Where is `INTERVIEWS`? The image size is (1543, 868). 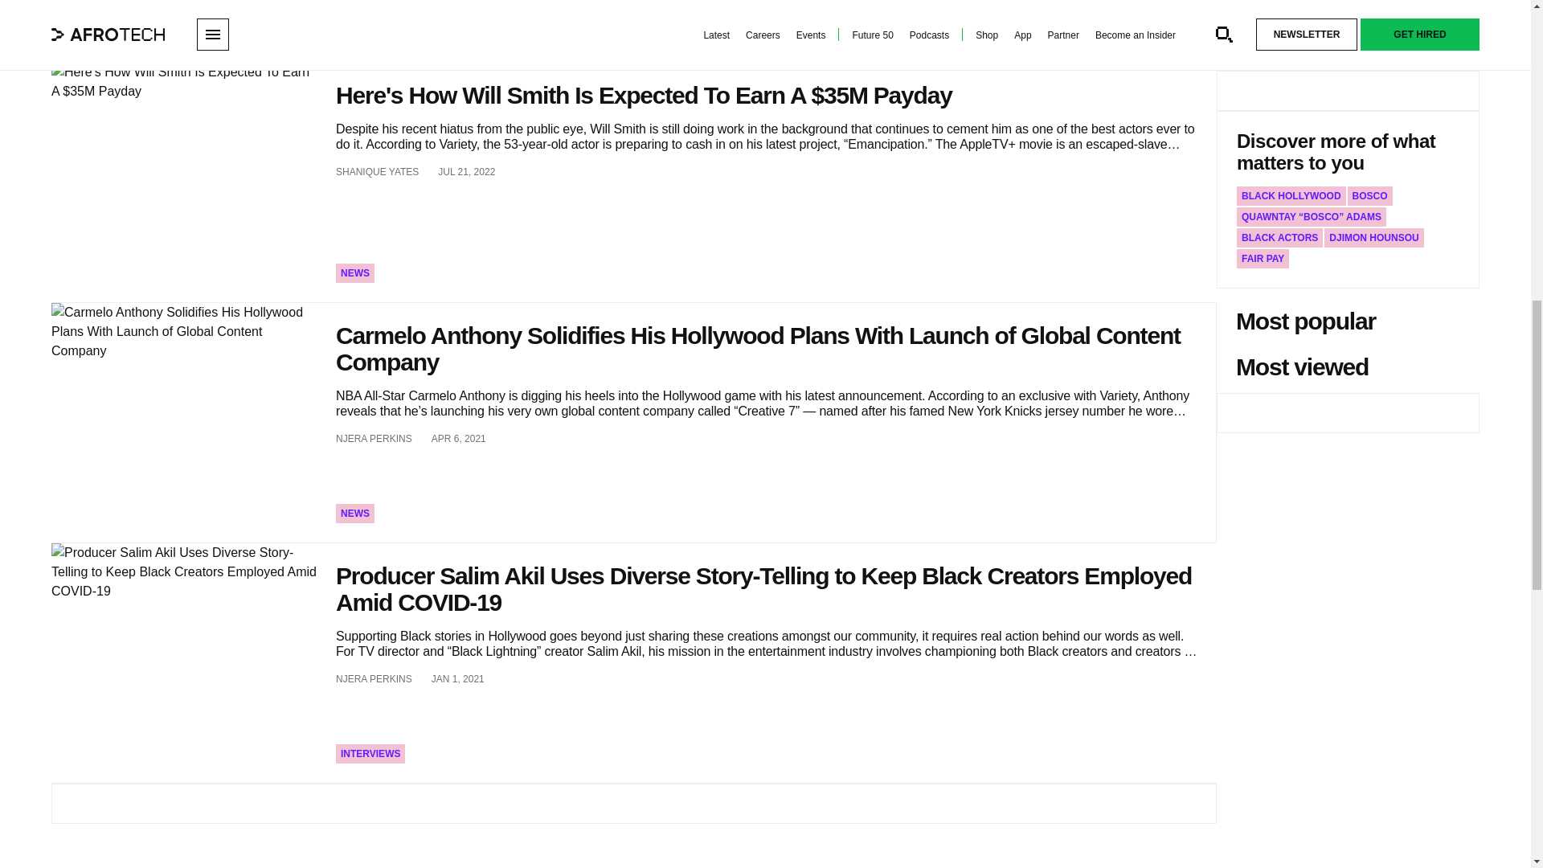
INTERVIEWS is located at coordinates (370, 754).